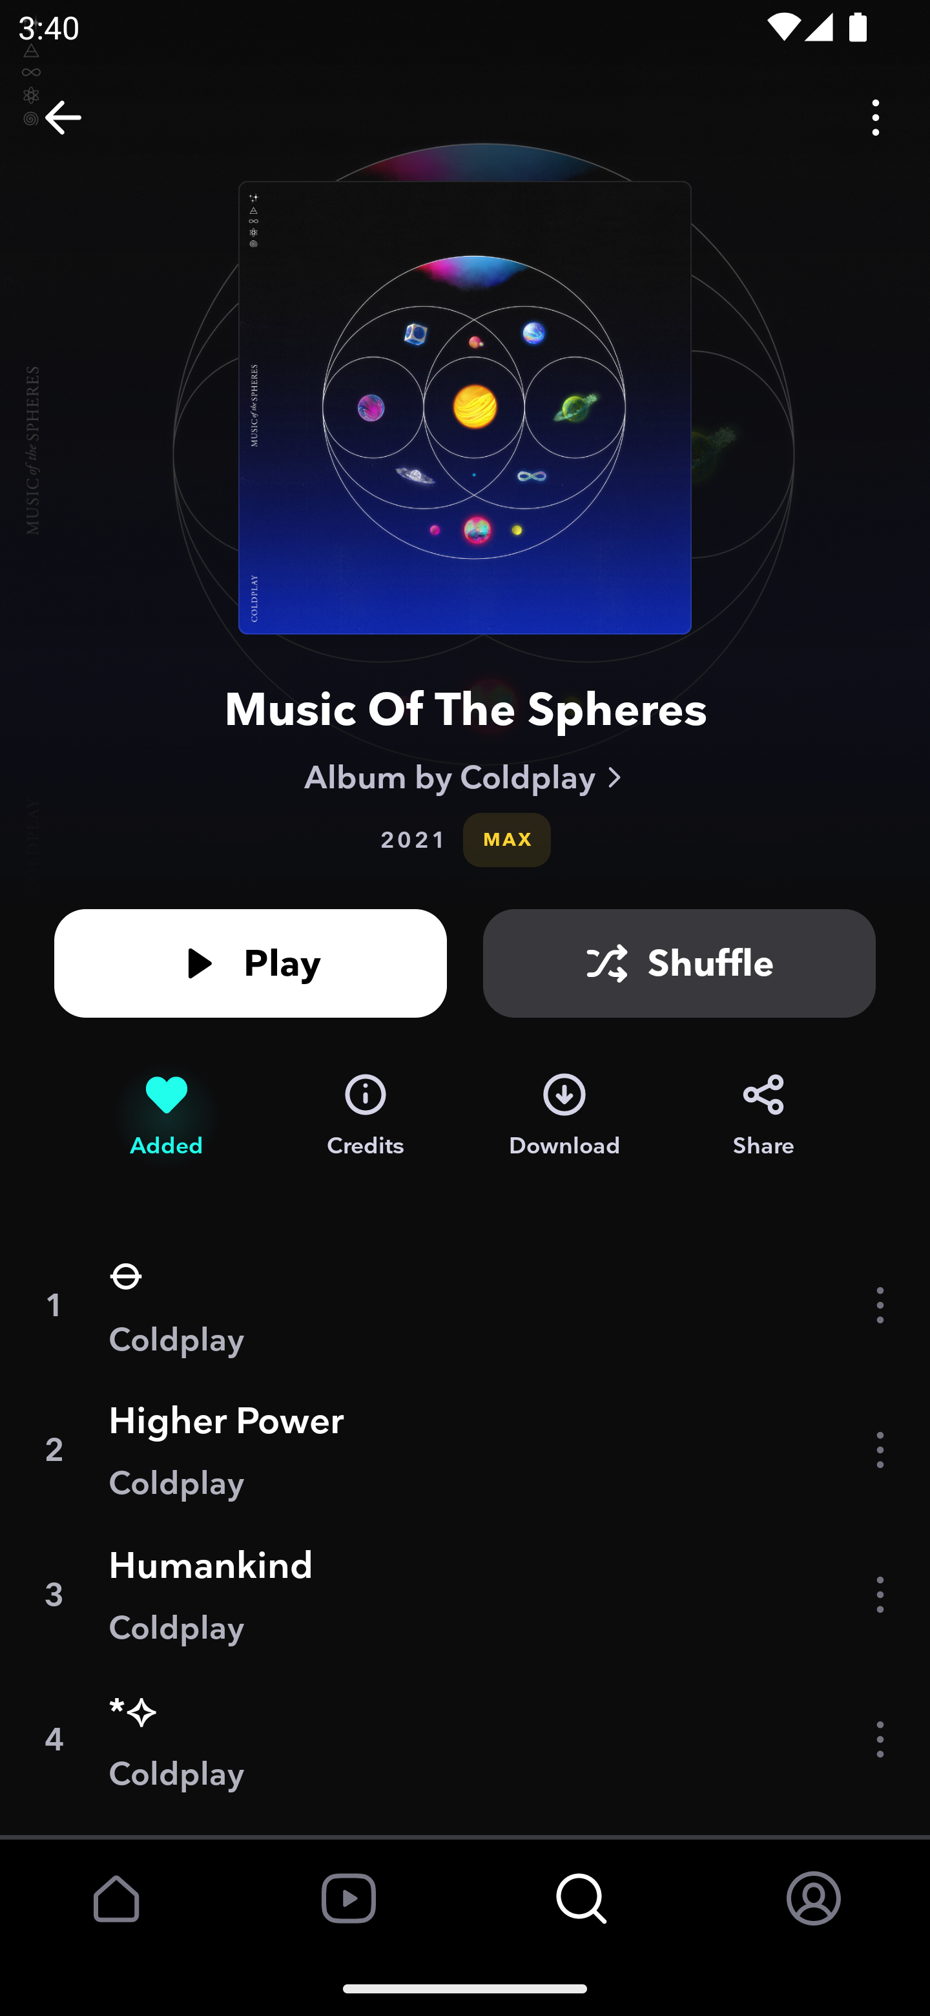 The height and width of the screenshot is (2016, 930). What do you see at coordinates (679, 963) in the screenshot?
I see `Shuffle` at bounding box center [679, 963].